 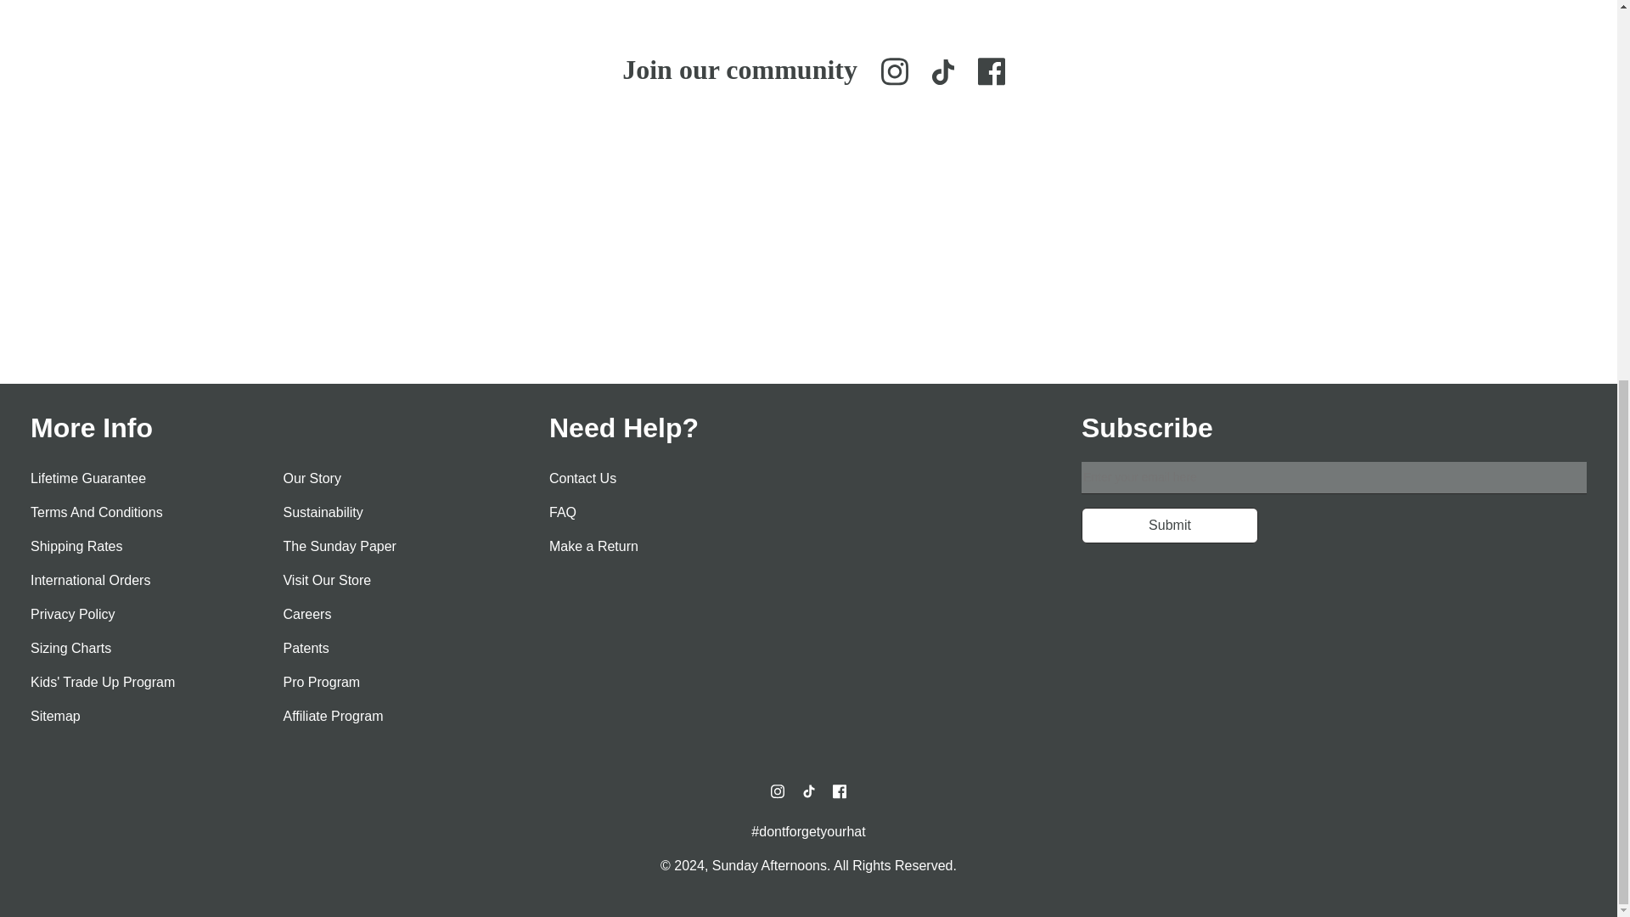 What do you see at coordinates (808, 791) in the screenshot?
I see `tiktok` at bounding box center [808, 791].